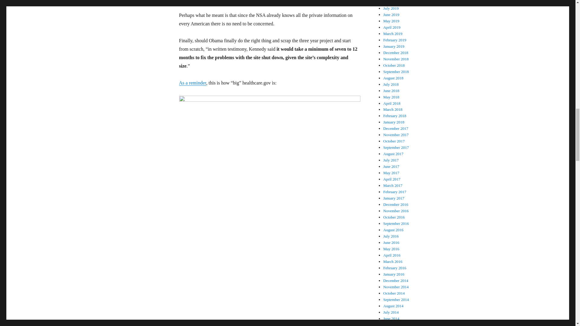  I want to click on As a reminder, so click(192, 83).